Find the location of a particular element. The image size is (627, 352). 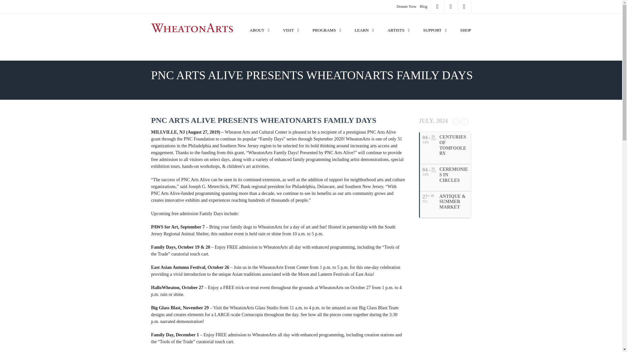

ARTISTS is located at coordinates (399, 23).